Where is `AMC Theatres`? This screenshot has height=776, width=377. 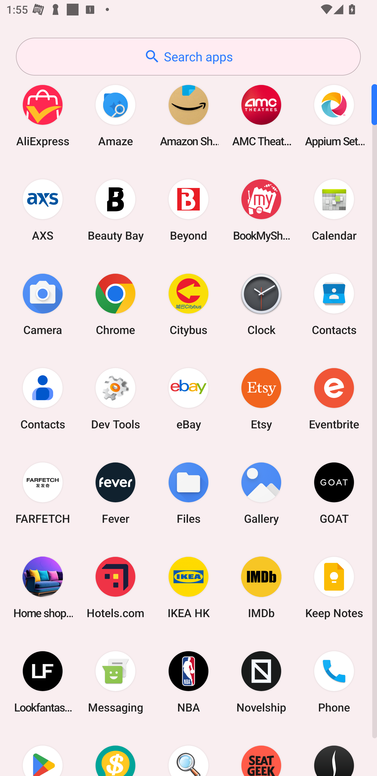
AMC Theatres is located at coordinates (261, 115).